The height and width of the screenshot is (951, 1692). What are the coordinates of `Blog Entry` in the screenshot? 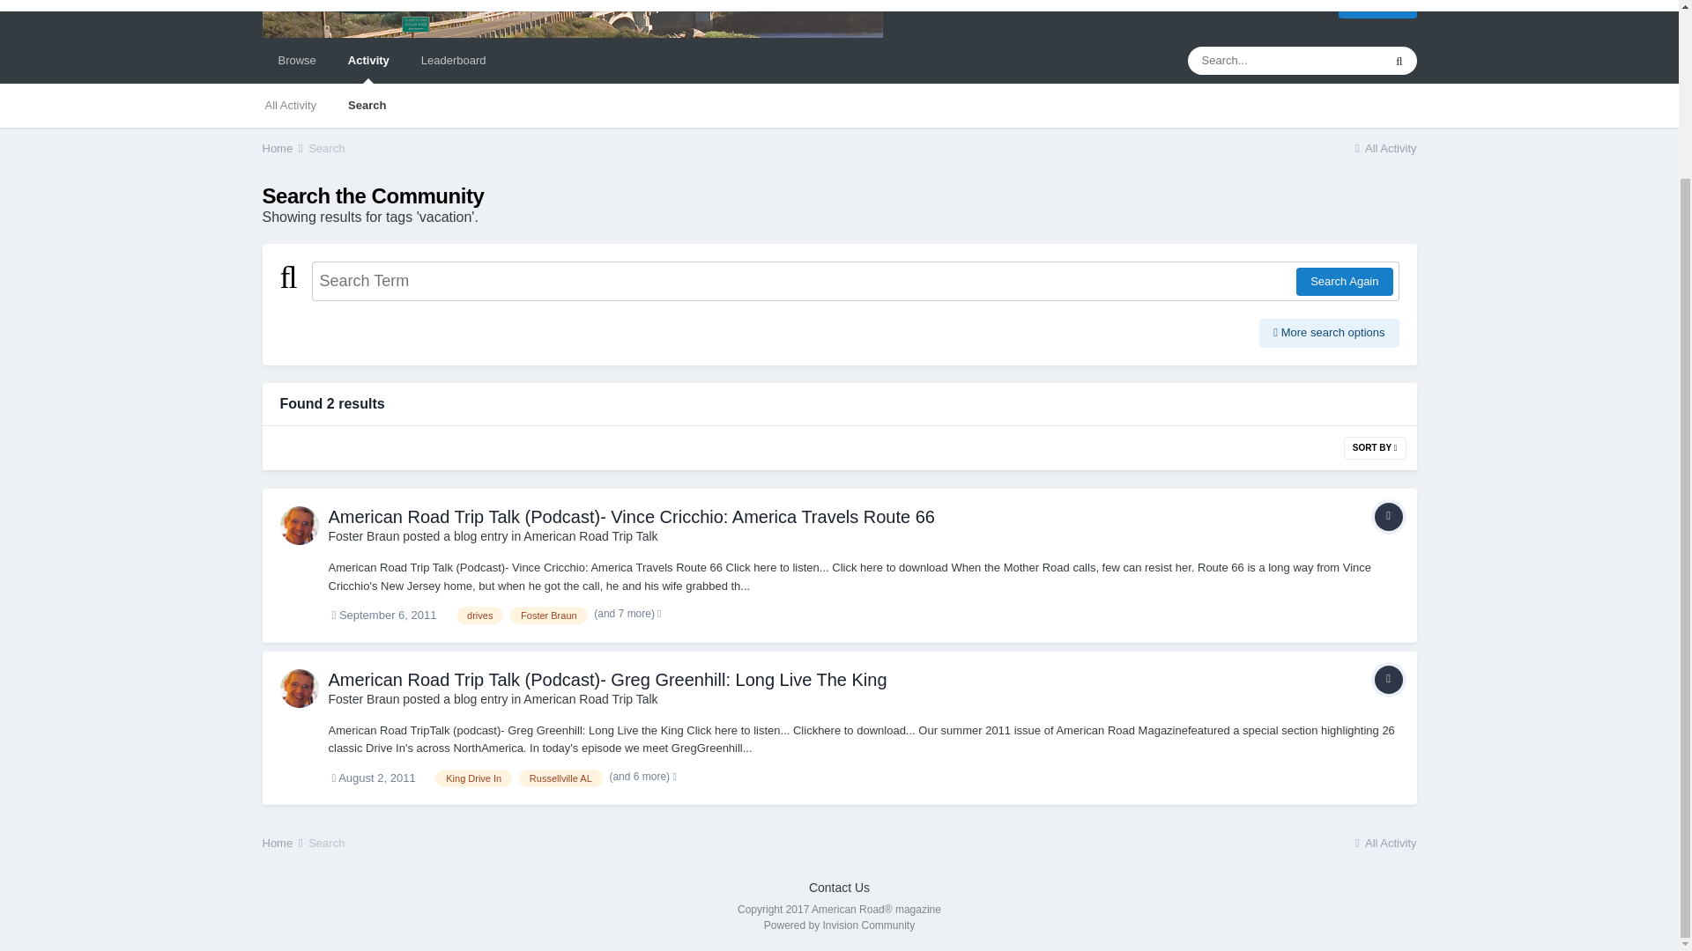 It's located at (1388, 516).